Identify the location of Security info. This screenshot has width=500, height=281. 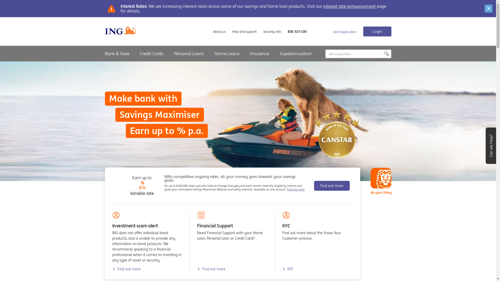
(272, 32).